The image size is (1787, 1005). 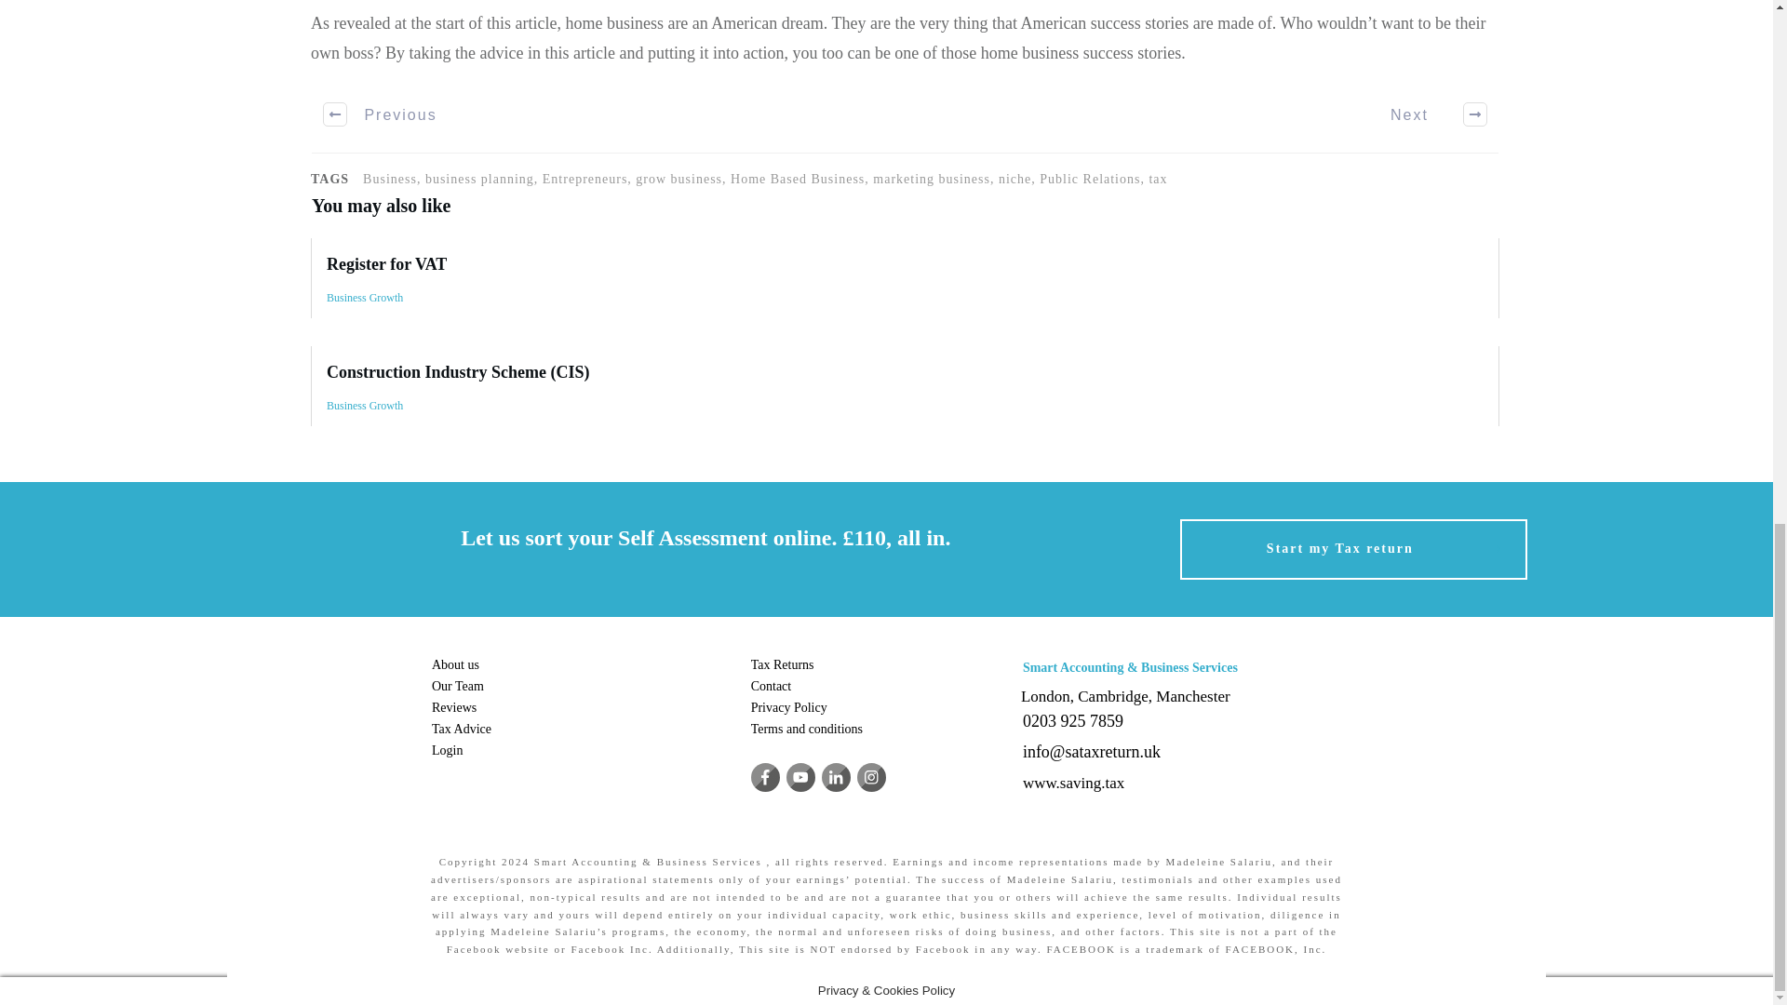 What do you see at coordinates (806, 729) in the screenshot?
I see `Terms and conditions` at bounding box center [806, 729].